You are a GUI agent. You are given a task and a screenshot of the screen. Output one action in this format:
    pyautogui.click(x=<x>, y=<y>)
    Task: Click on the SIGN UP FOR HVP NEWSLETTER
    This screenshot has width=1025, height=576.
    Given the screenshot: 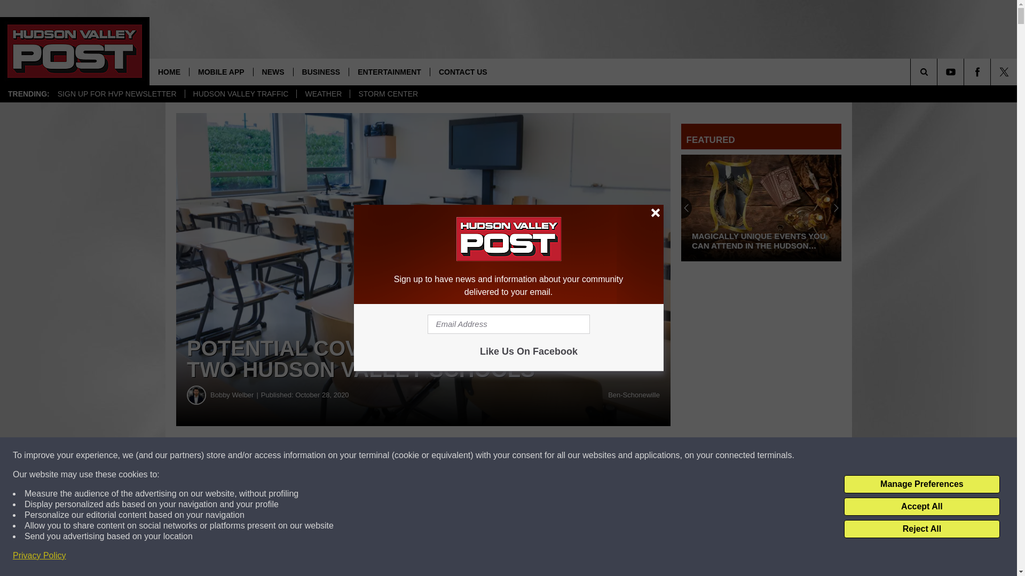 What is the action you would take?
    pyautogui.click(x=116, y=94)
    